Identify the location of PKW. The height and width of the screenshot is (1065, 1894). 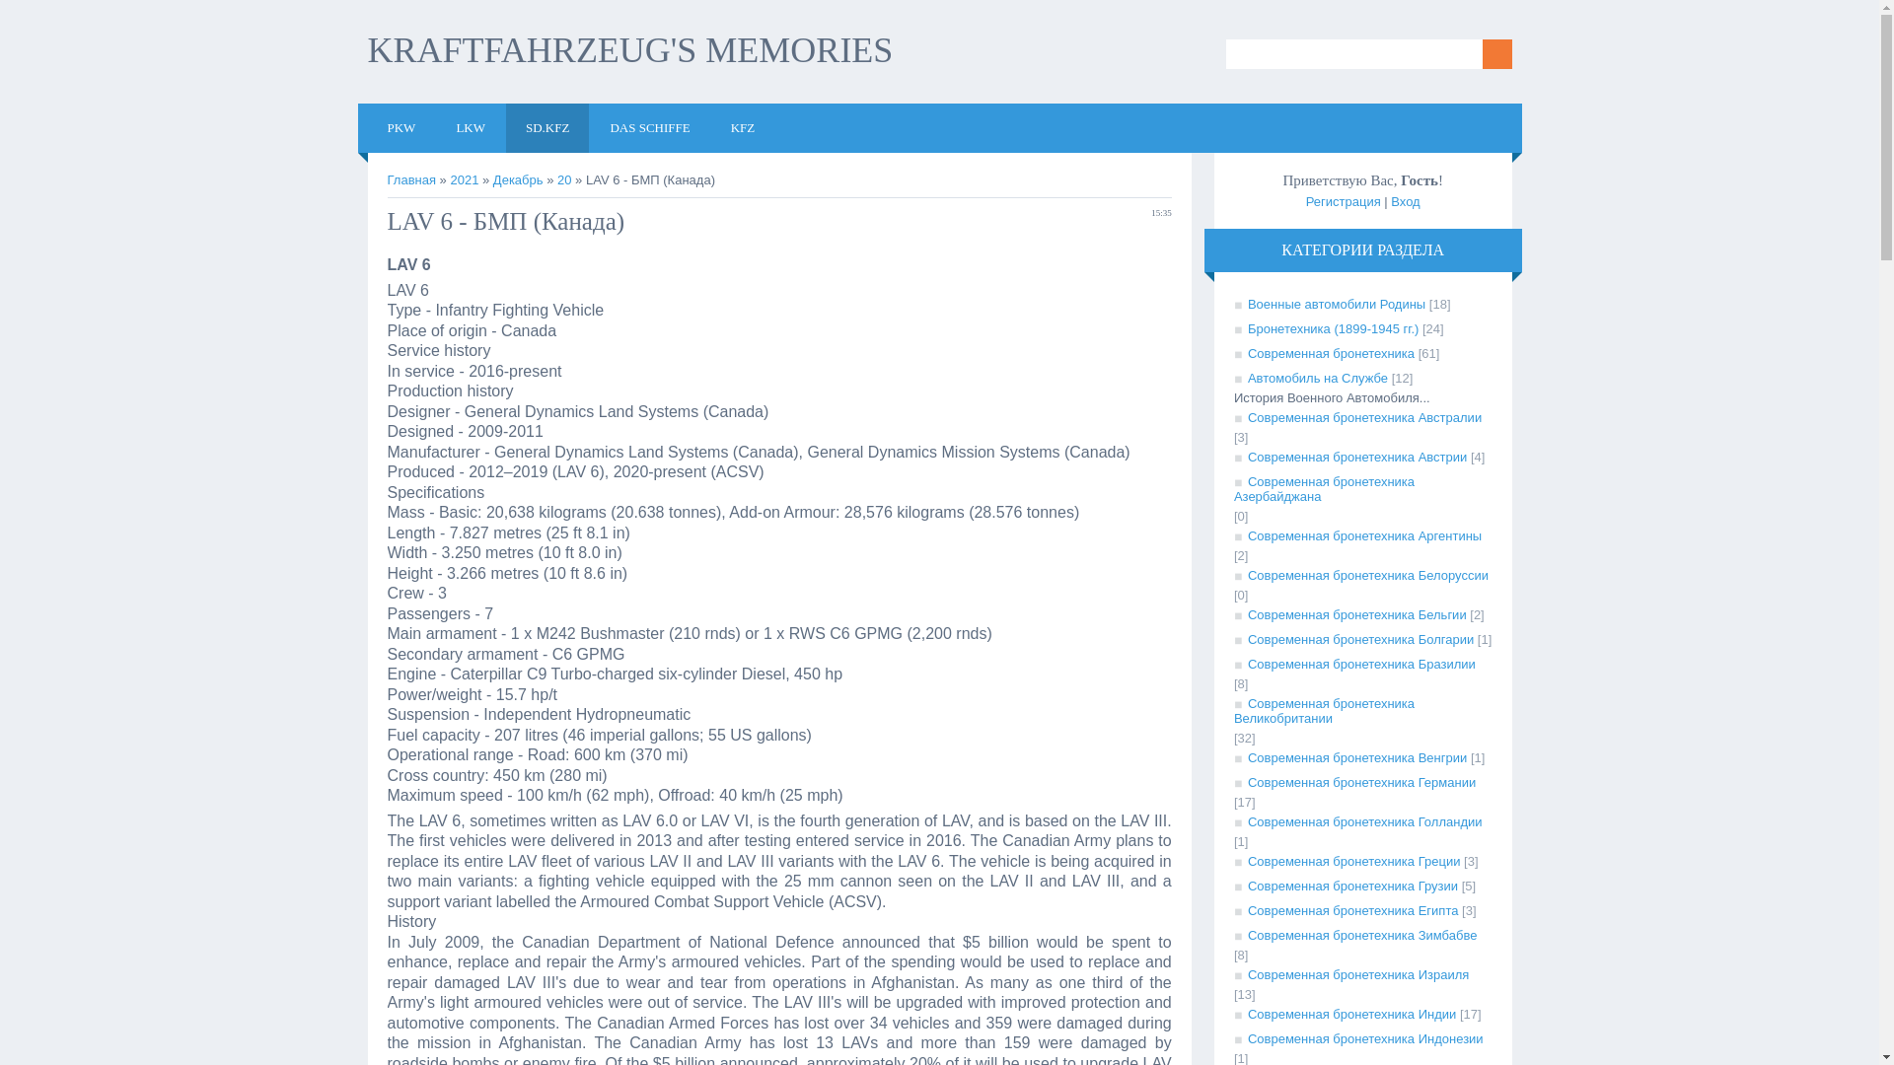
(401, 128).